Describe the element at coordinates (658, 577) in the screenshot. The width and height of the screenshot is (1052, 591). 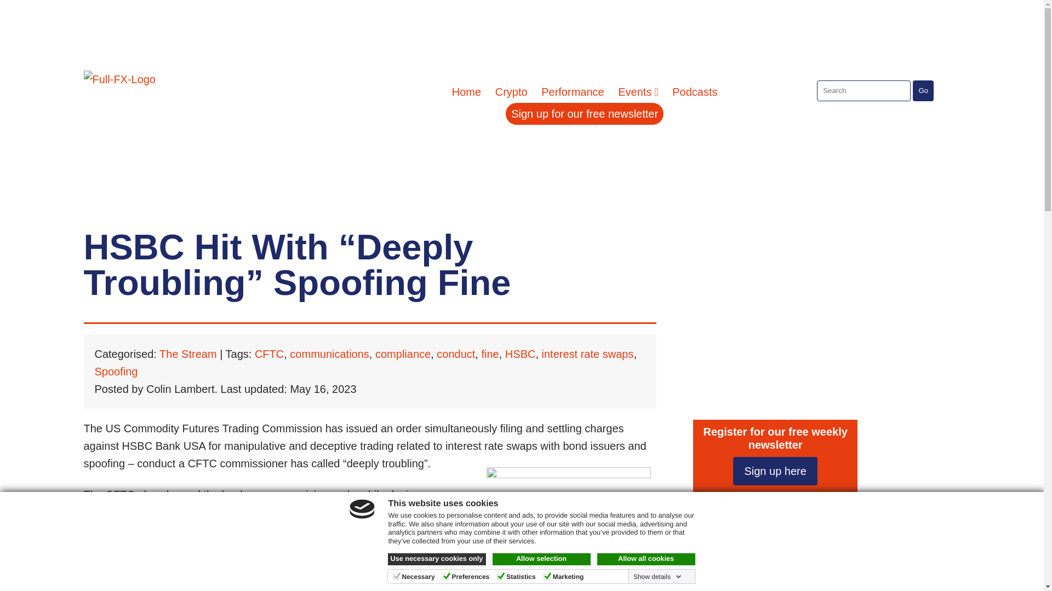
I see `Show details` at that location.